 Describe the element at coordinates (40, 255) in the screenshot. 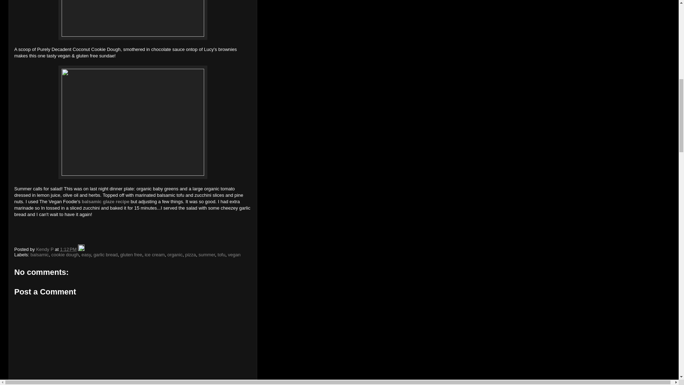

I see `balsamic` at that location.